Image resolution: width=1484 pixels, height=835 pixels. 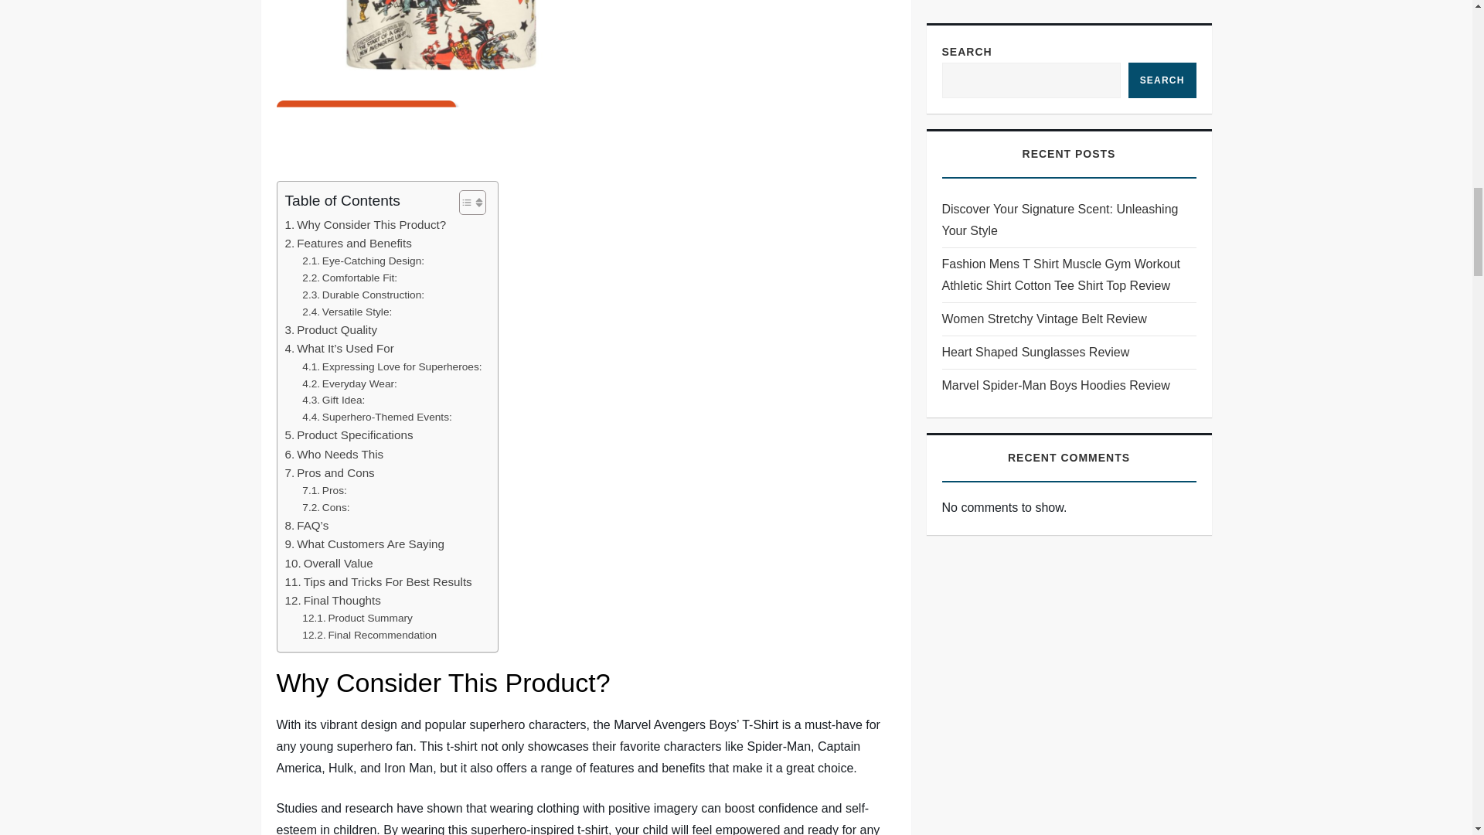 What do you see at coordinates (329, 473) in the screenshot?
I see `Pros and Cons` at bounding box center [329, 473].